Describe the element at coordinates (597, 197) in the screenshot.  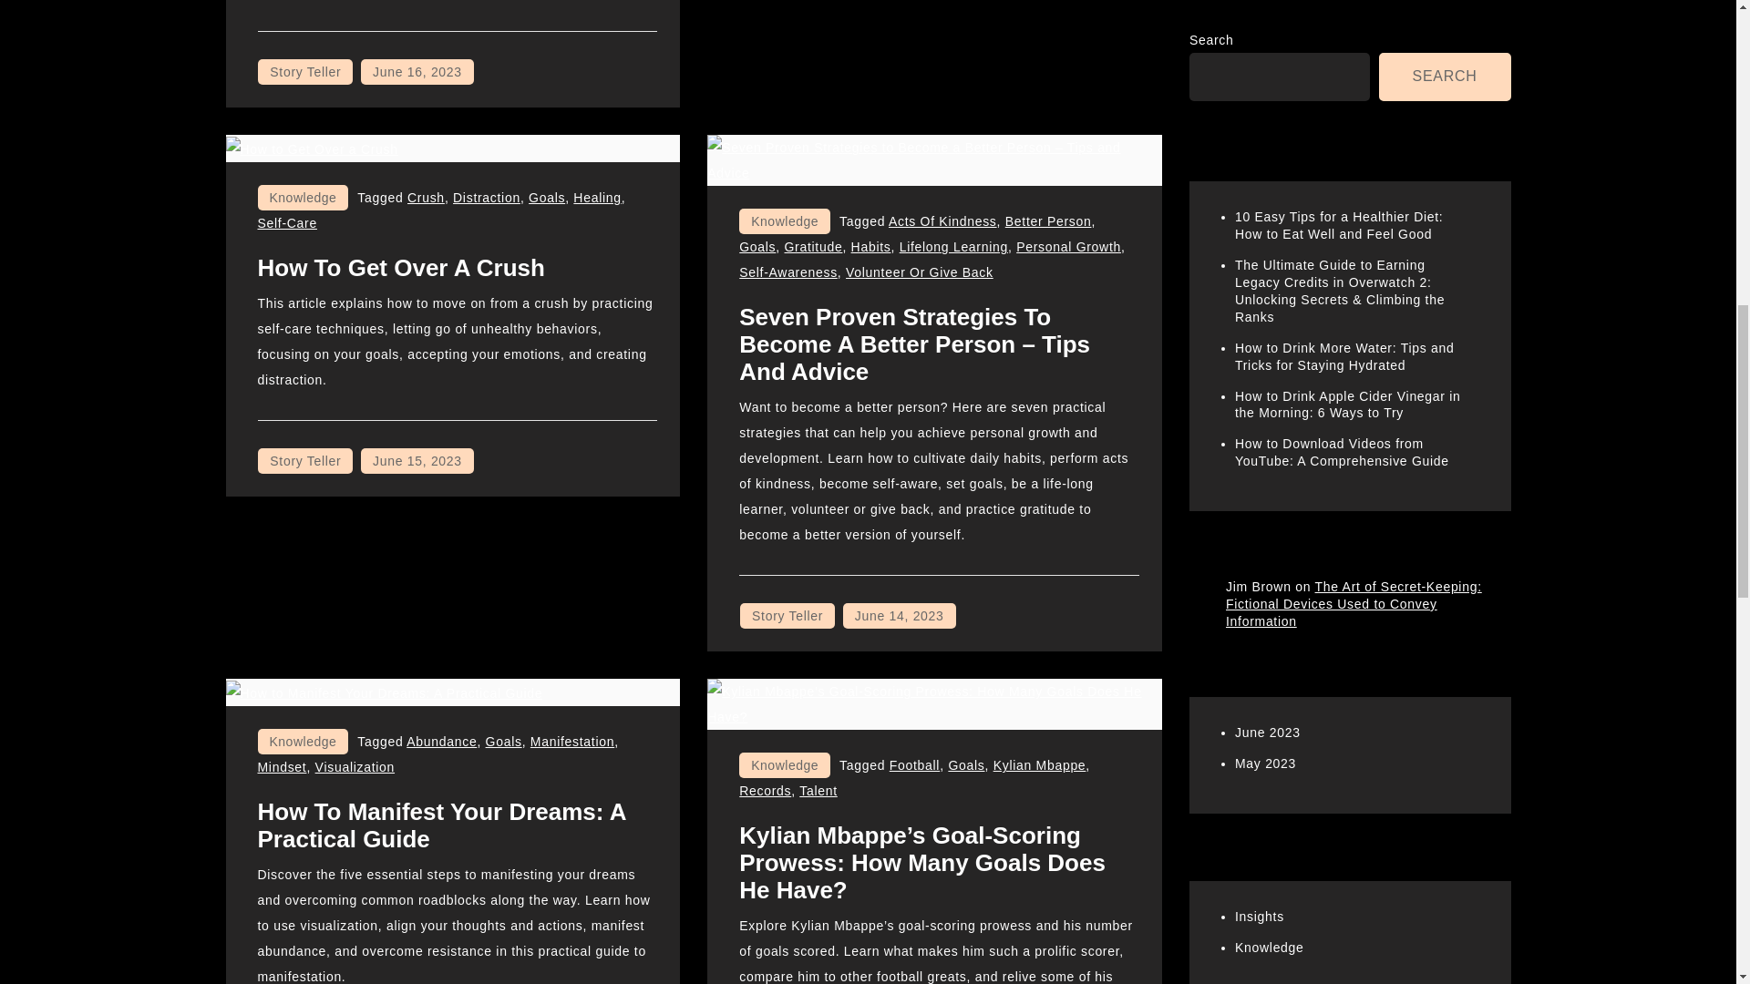
I see `Healing` at that location.